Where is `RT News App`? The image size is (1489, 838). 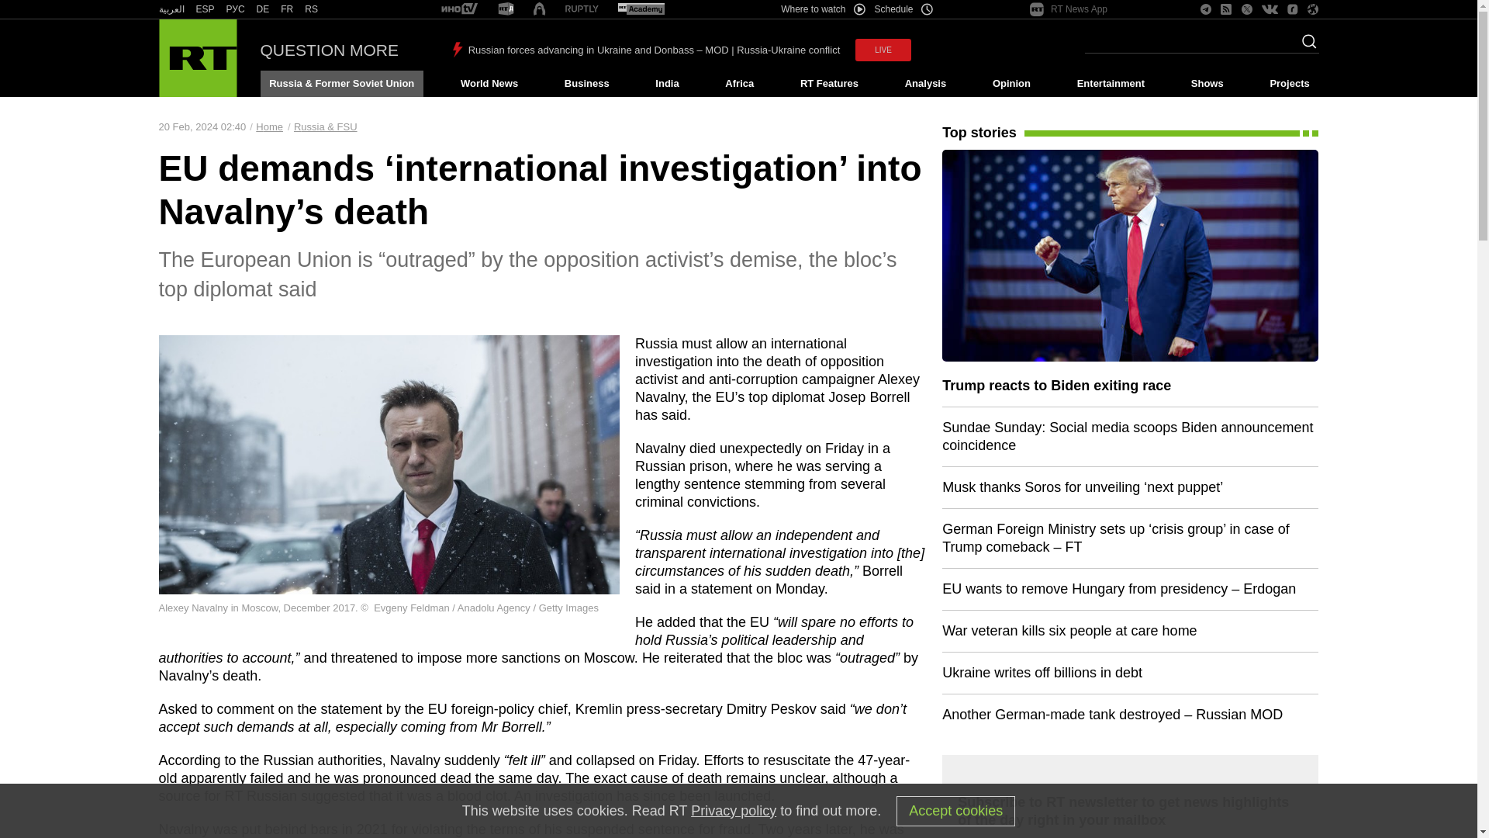 RT News App is located at coordinates (1069, 9).